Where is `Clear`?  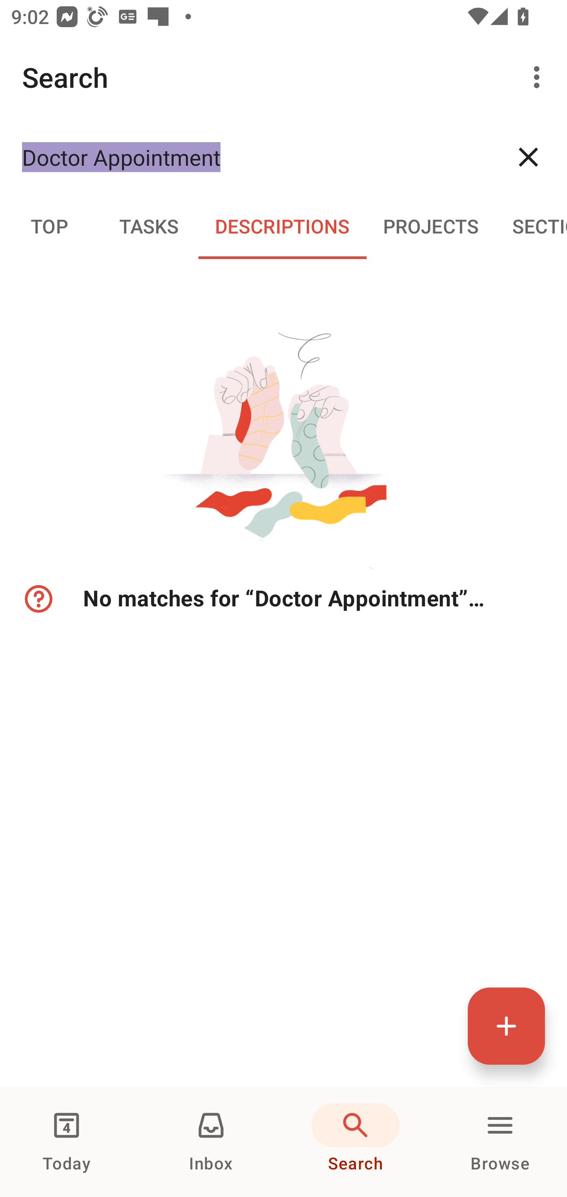
Clear is located at coordinates (528, 157).